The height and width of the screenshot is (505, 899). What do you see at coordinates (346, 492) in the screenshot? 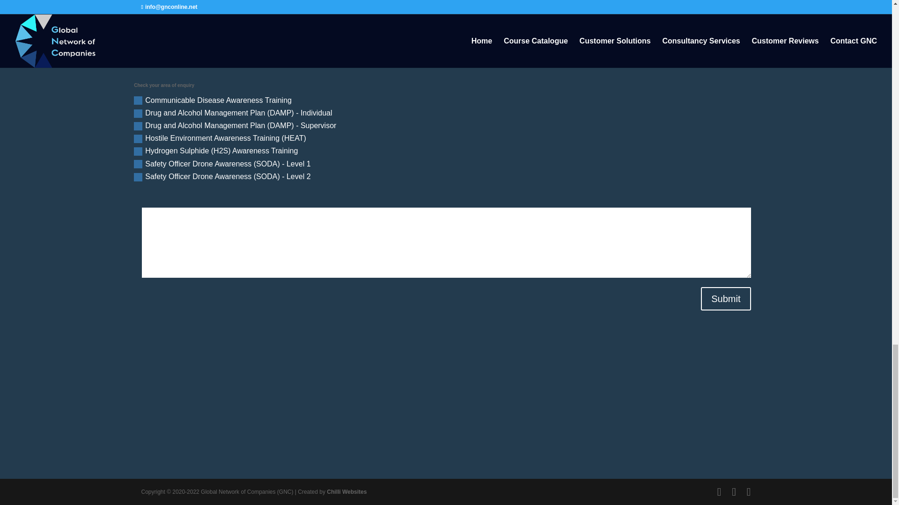
I see `Chilli Websites` at bounding box center [346, 492].